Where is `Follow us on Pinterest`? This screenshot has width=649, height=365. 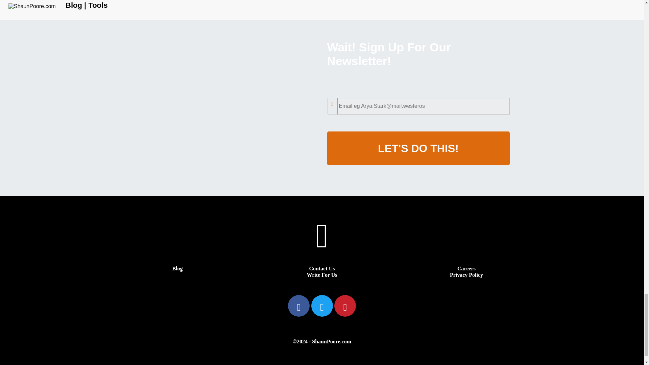 Follow us on Pinterest is located at coordinates (345, 309).